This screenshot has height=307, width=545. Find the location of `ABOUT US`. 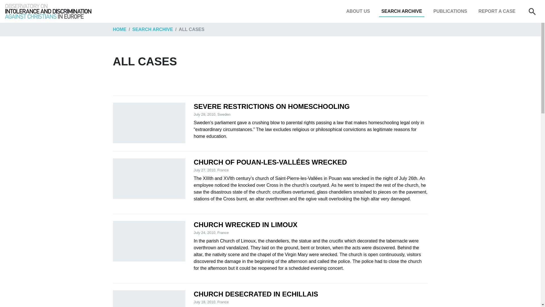

ABOUT US is located at coordinates (358, 11).